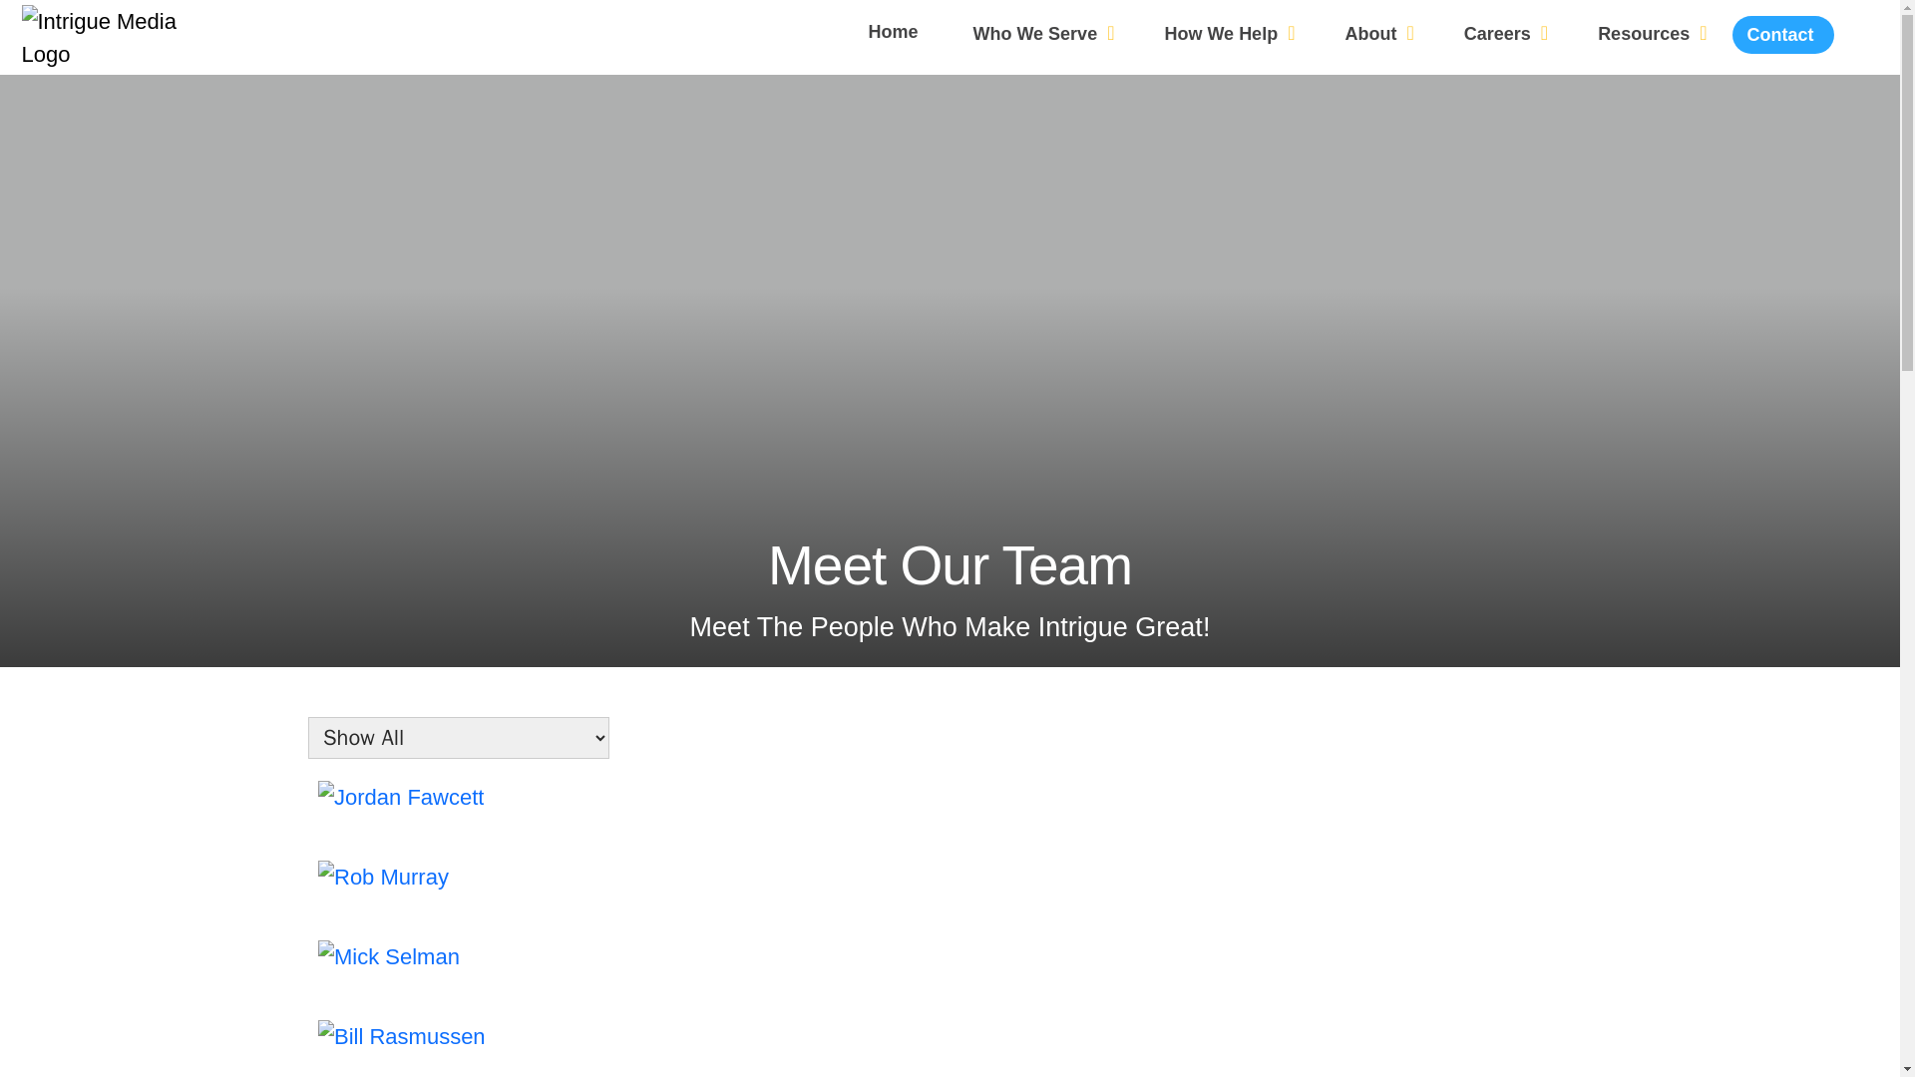  Describe the element at coordinates (1229, 32) in the screenshot. I see `How We Help` at that location.